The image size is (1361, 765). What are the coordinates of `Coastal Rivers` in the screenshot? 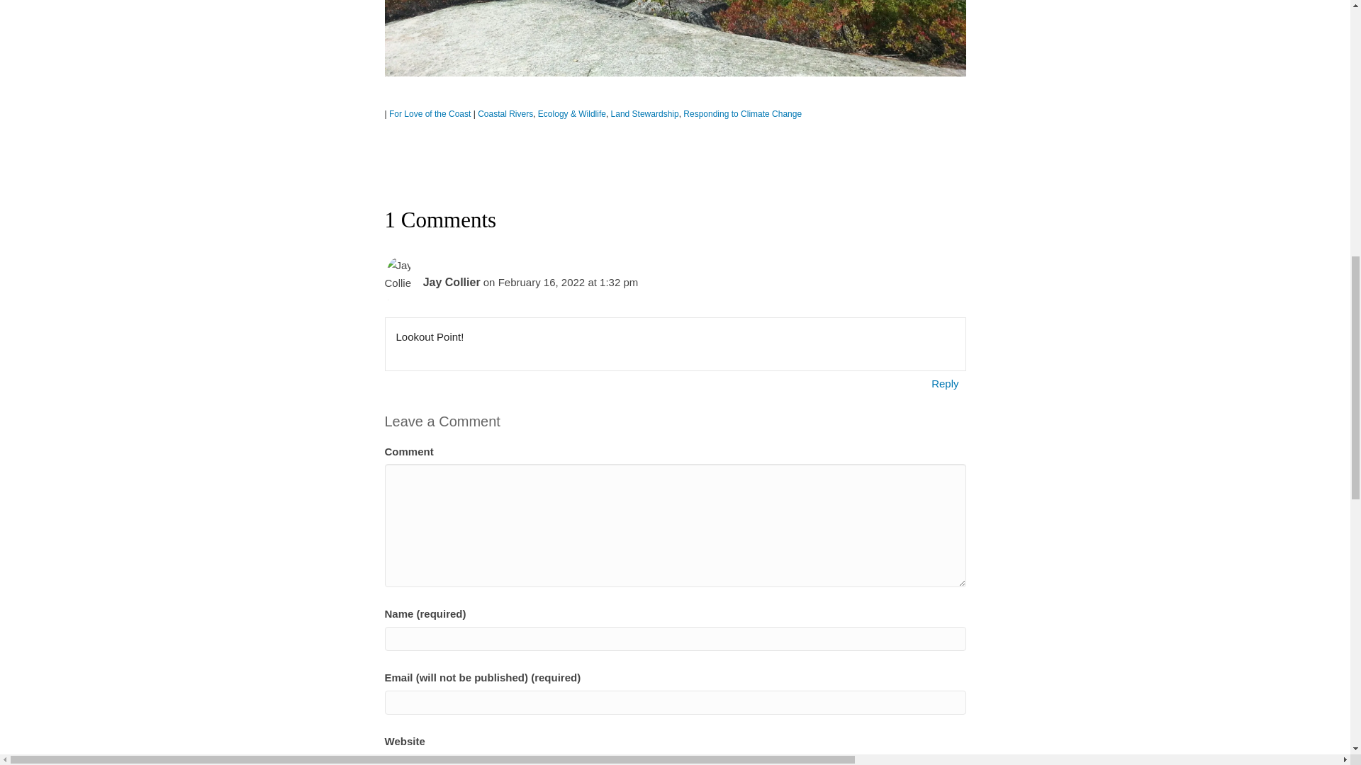 It's located at (505, 114).